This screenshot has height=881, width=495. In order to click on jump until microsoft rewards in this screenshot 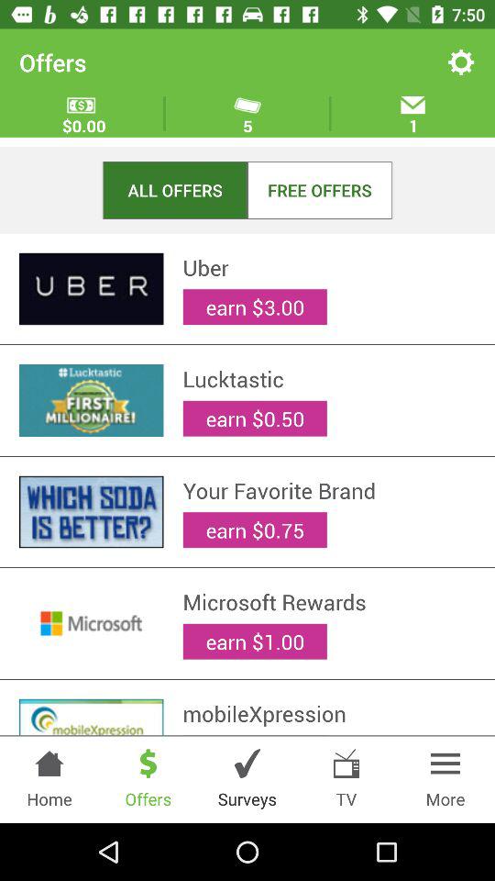, I will do `click(329, 602)`.